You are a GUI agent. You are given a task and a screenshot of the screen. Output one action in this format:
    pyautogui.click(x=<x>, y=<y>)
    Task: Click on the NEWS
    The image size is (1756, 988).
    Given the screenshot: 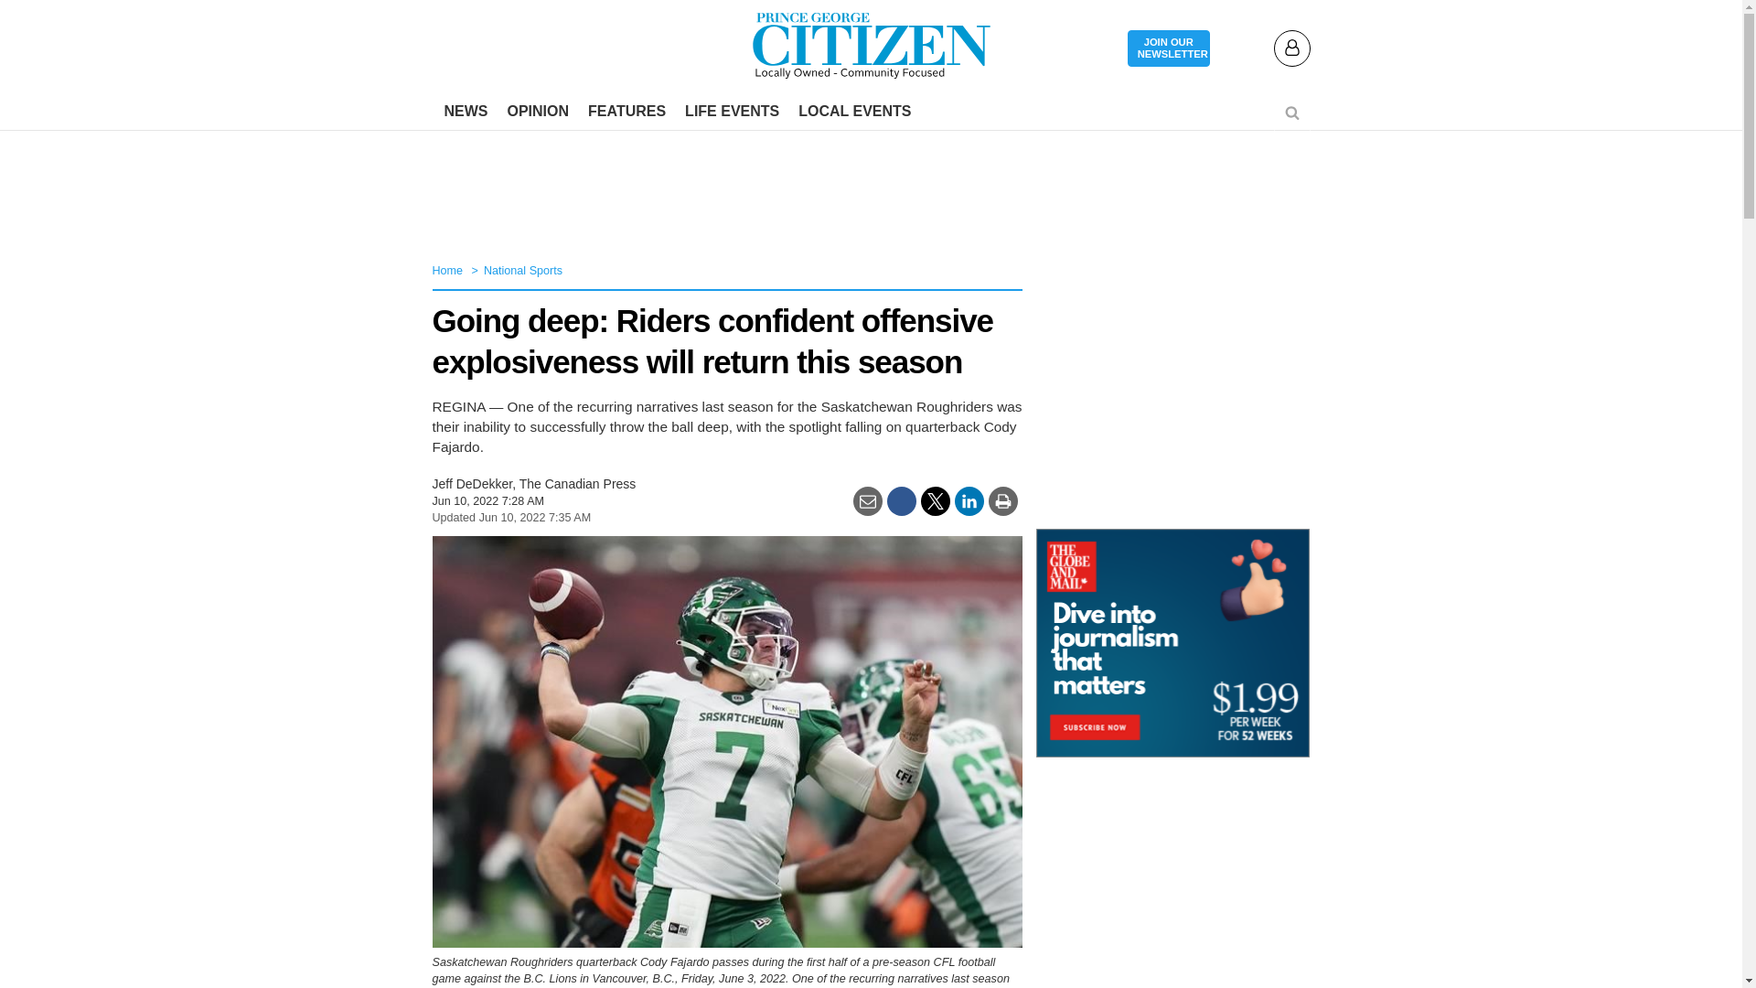 What is the action you would take?
    pyautogui.click(x=466, y=112)
    